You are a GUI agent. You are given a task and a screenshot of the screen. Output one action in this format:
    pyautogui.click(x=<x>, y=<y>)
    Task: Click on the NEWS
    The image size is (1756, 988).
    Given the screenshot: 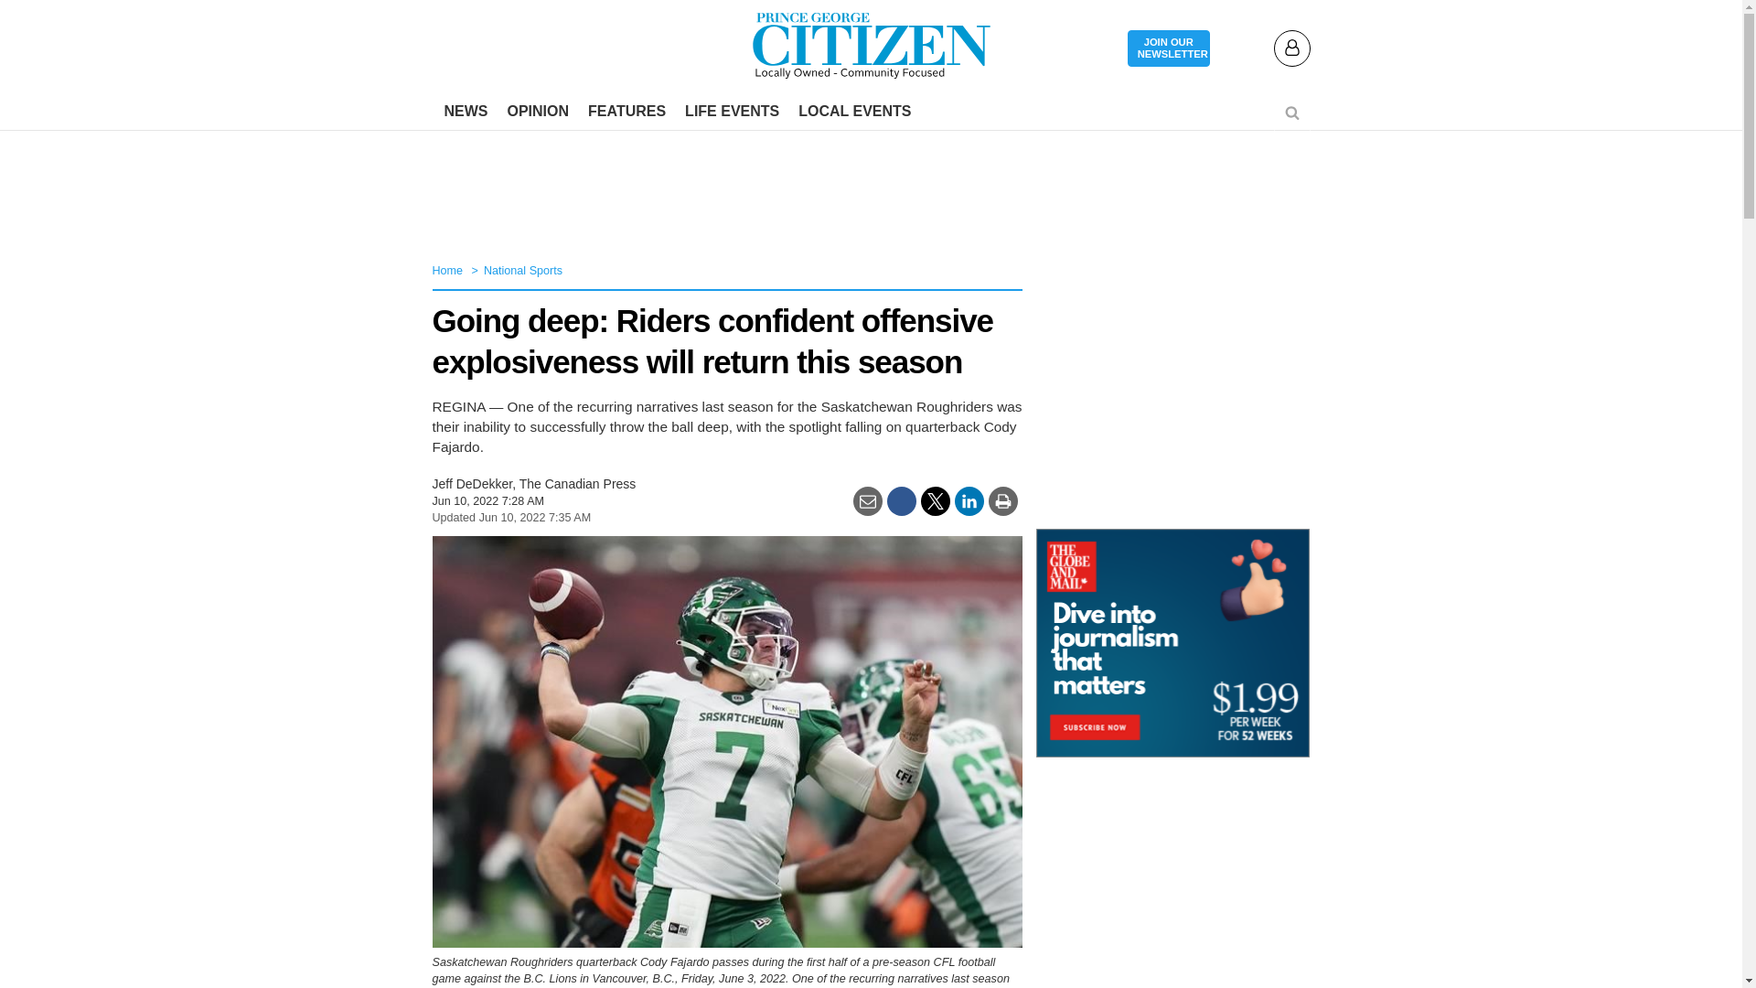 What is the action you would take?
    pyautogui.click(x=466, y=112)
    